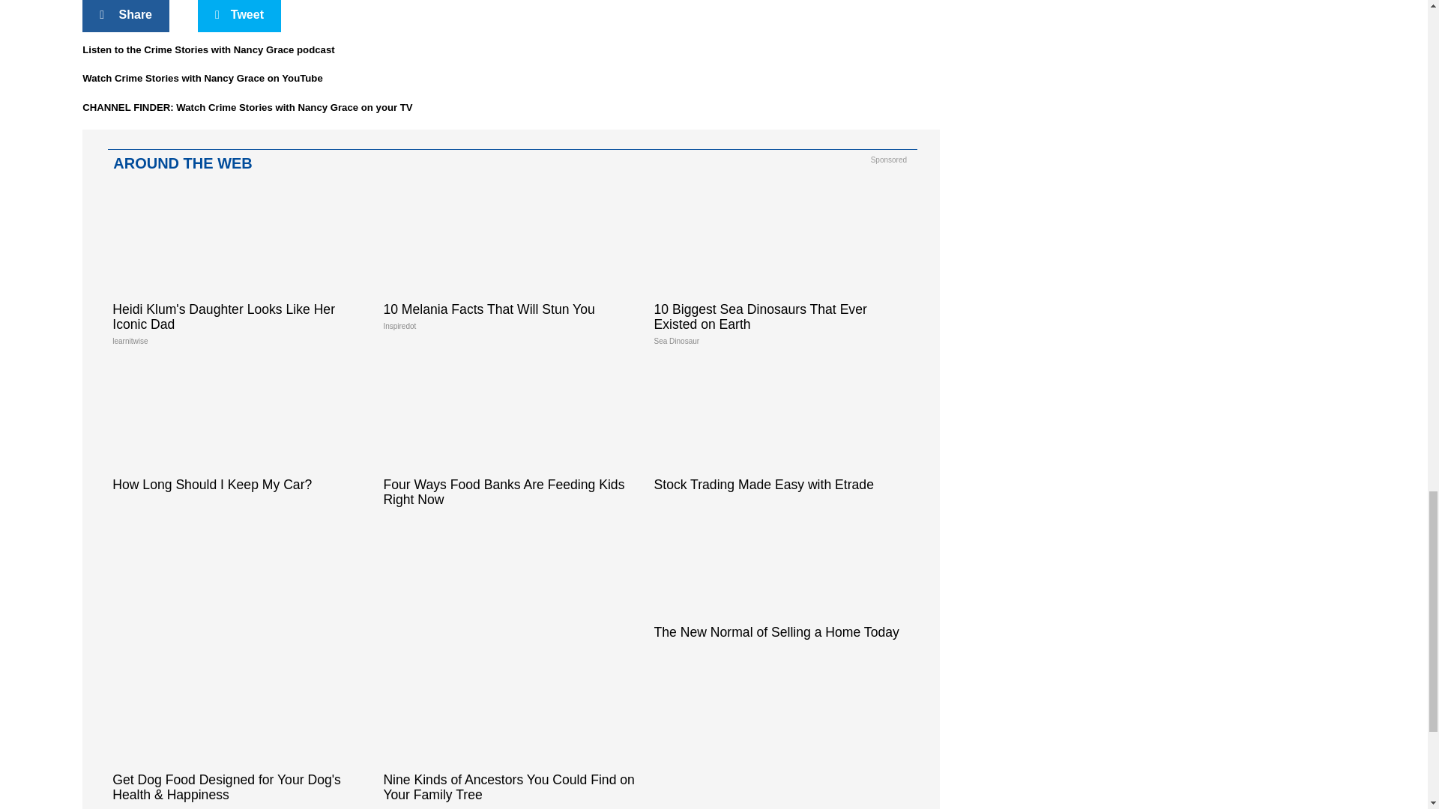 The image size is (1439, 809). What do you see at coordinates (240, 433) in the screenshot?
I see `How Long Should I Keep My Car?` at bounding box center [240, 433].